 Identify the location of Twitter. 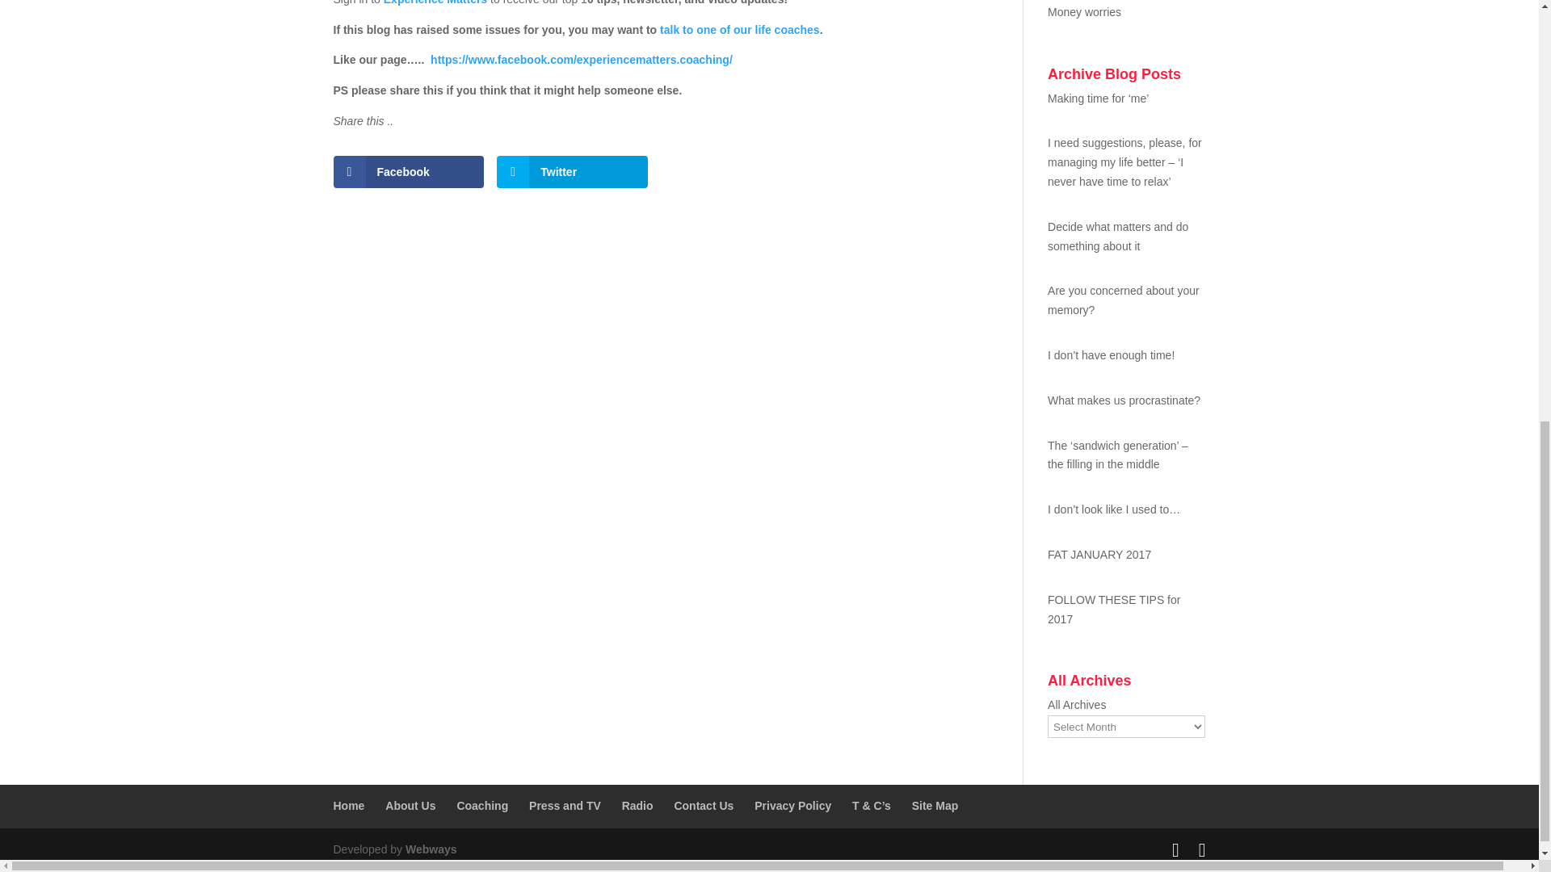
(572, 172).